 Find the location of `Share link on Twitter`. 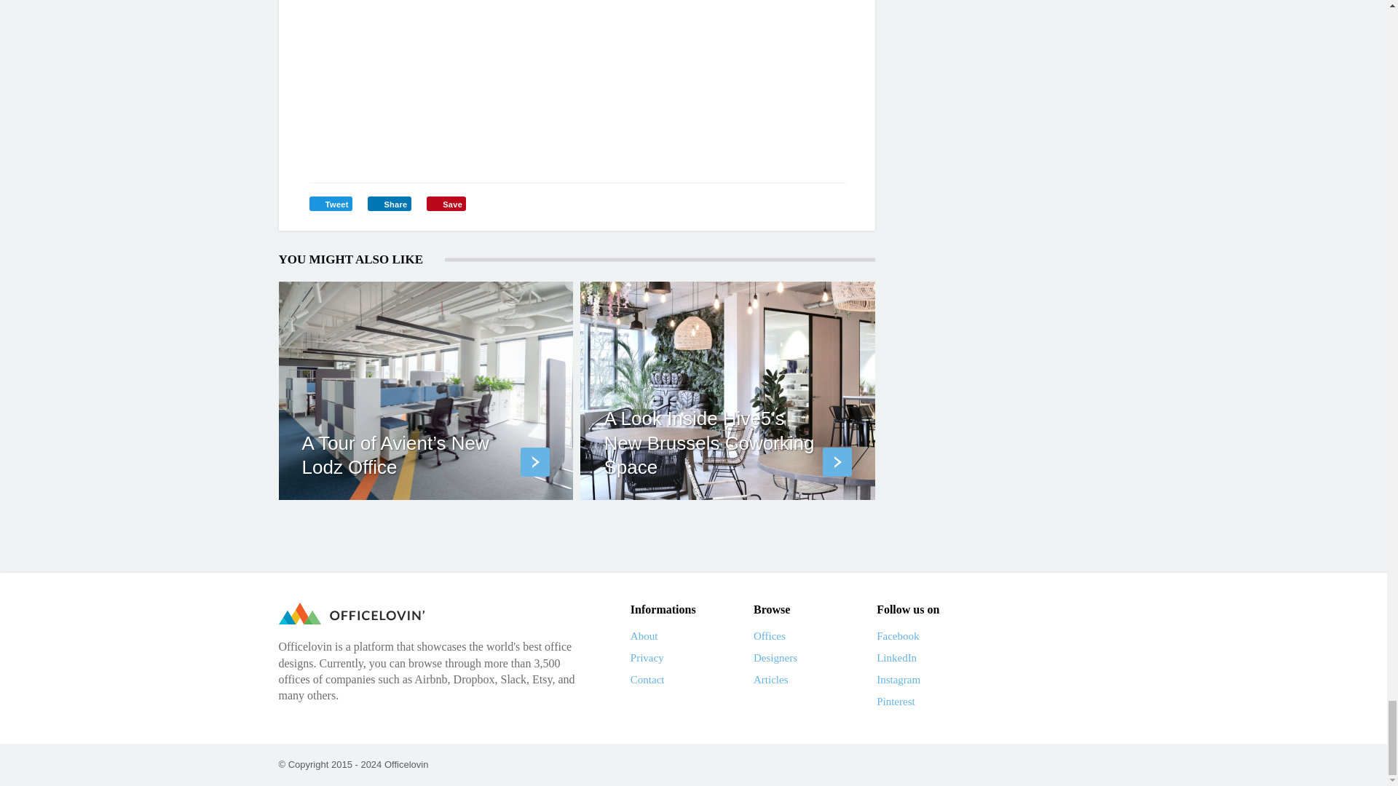

Share link on Twitter is located at coordinates (331, 204).